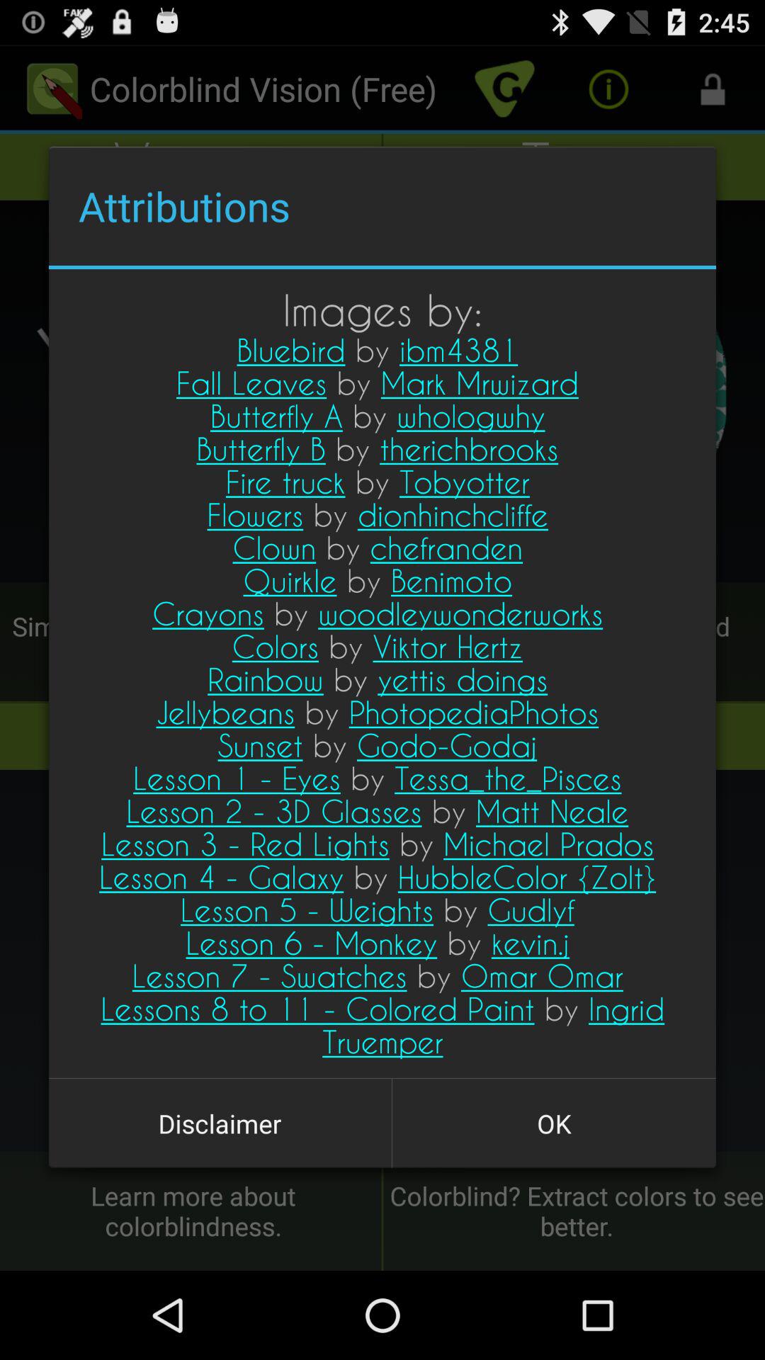 The image size is (765, 1360). I want to click on tap item at the bottom left corner, so click(220, 1123).